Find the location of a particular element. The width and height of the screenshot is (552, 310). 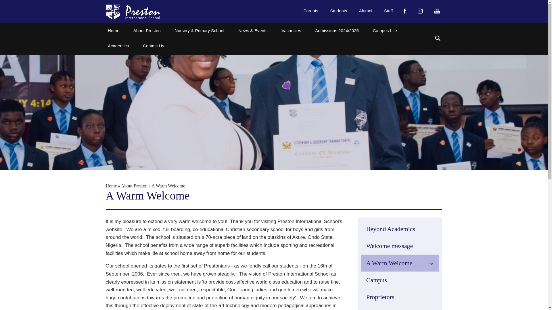

Staff is located at coordinates (388, 10).